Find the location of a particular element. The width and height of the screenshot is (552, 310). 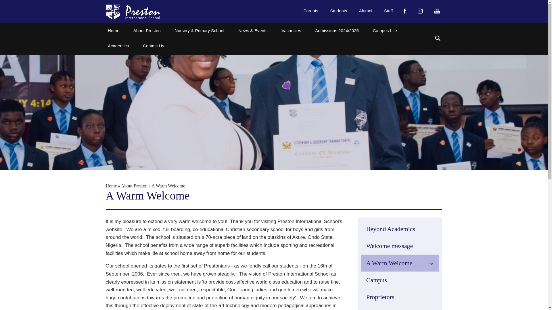

Staff is located at coordinates (388, 10).